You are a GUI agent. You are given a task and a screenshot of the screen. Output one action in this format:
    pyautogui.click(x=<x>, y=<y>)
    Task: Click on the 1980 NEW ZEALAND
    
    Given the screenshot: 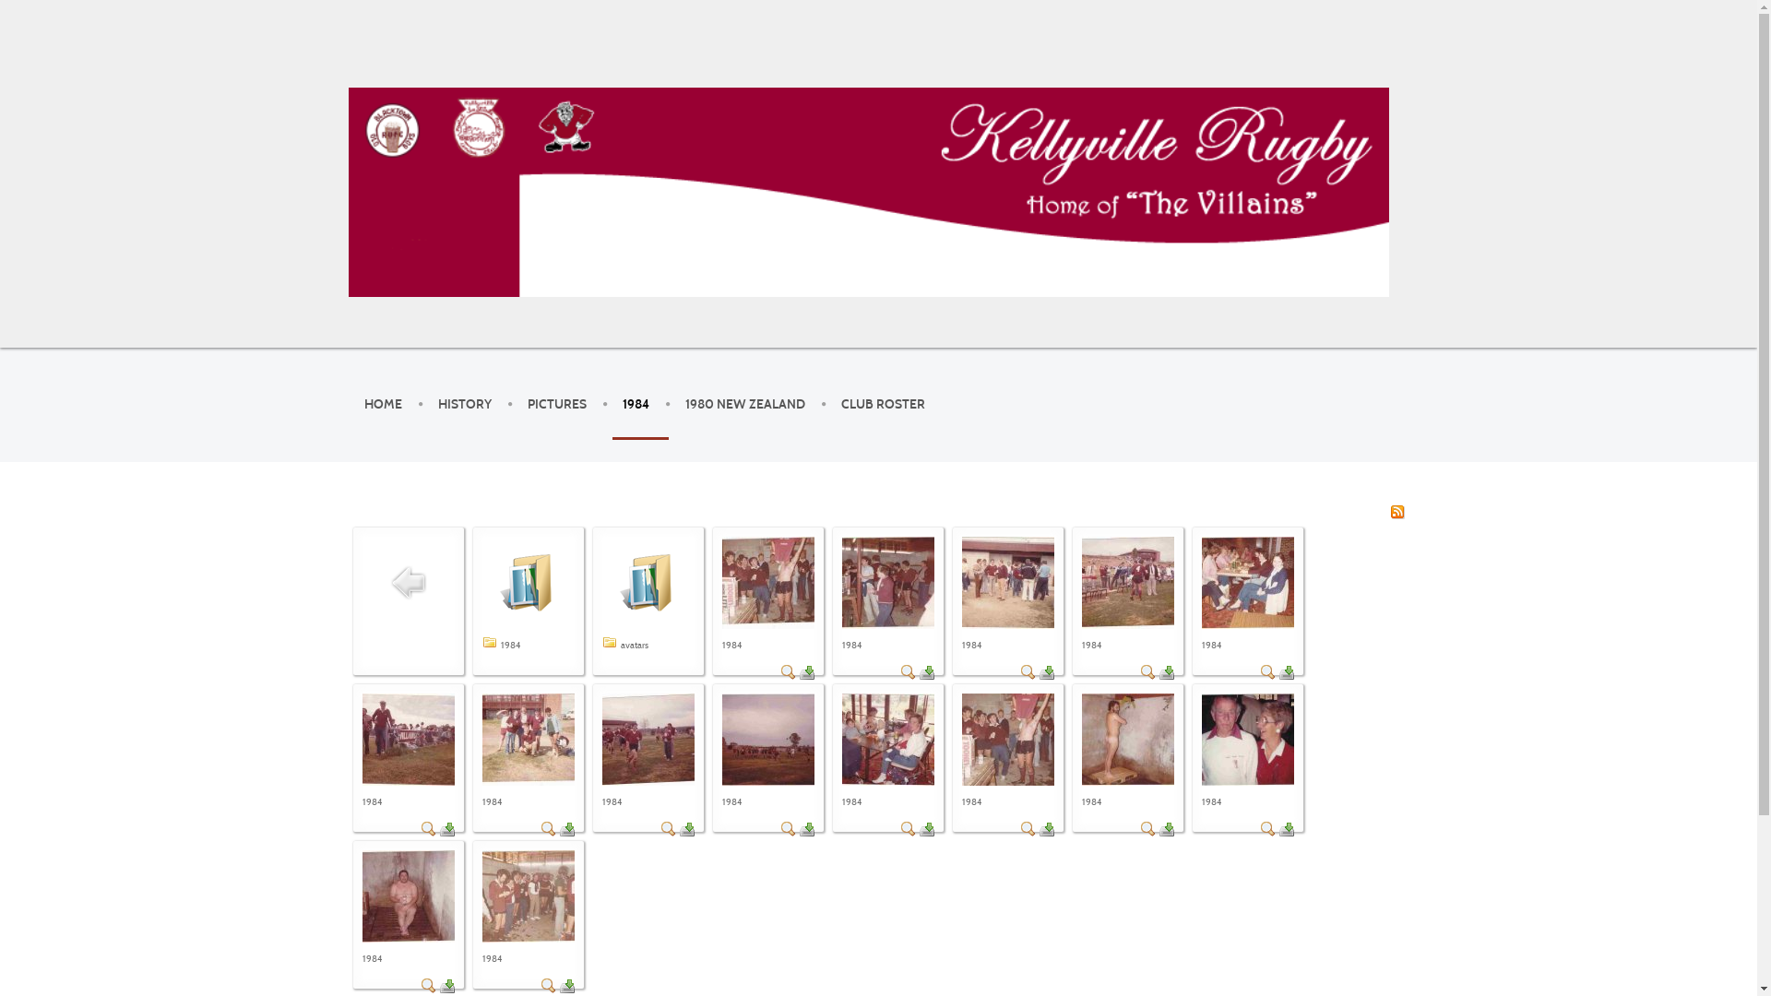 What is the action you would take?
    pyautogui.click(x=744, y=405)
    